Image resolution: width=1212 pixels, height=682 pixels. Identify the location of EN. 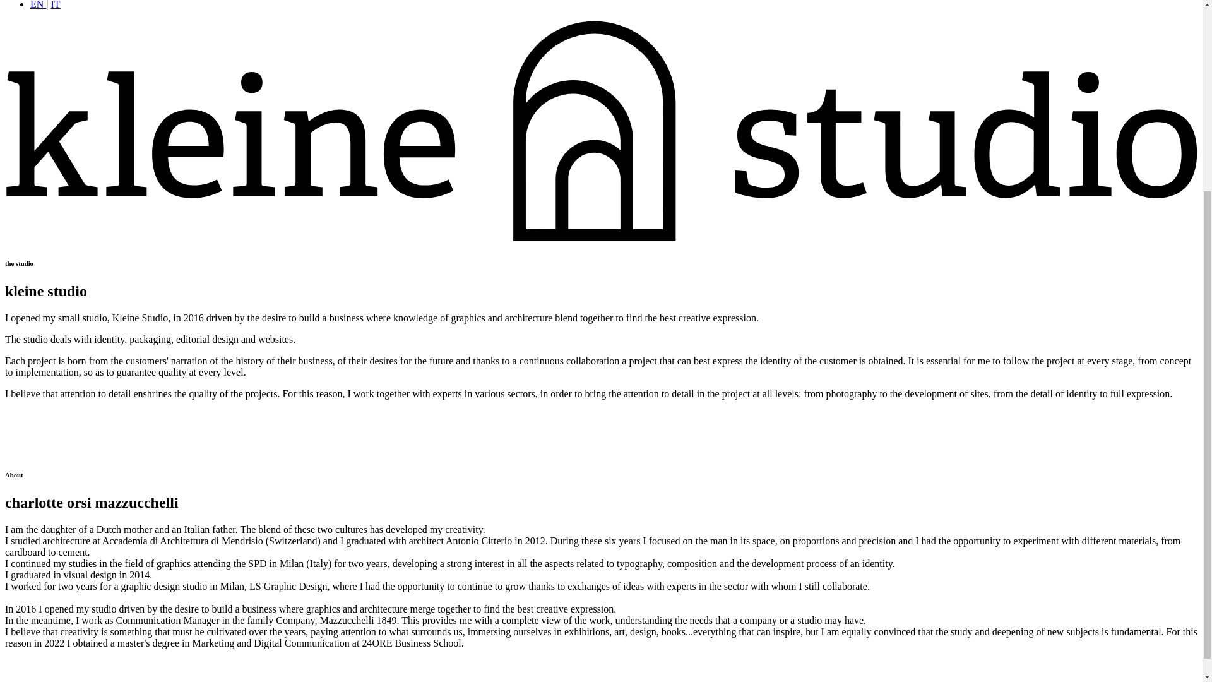
(38, 5).